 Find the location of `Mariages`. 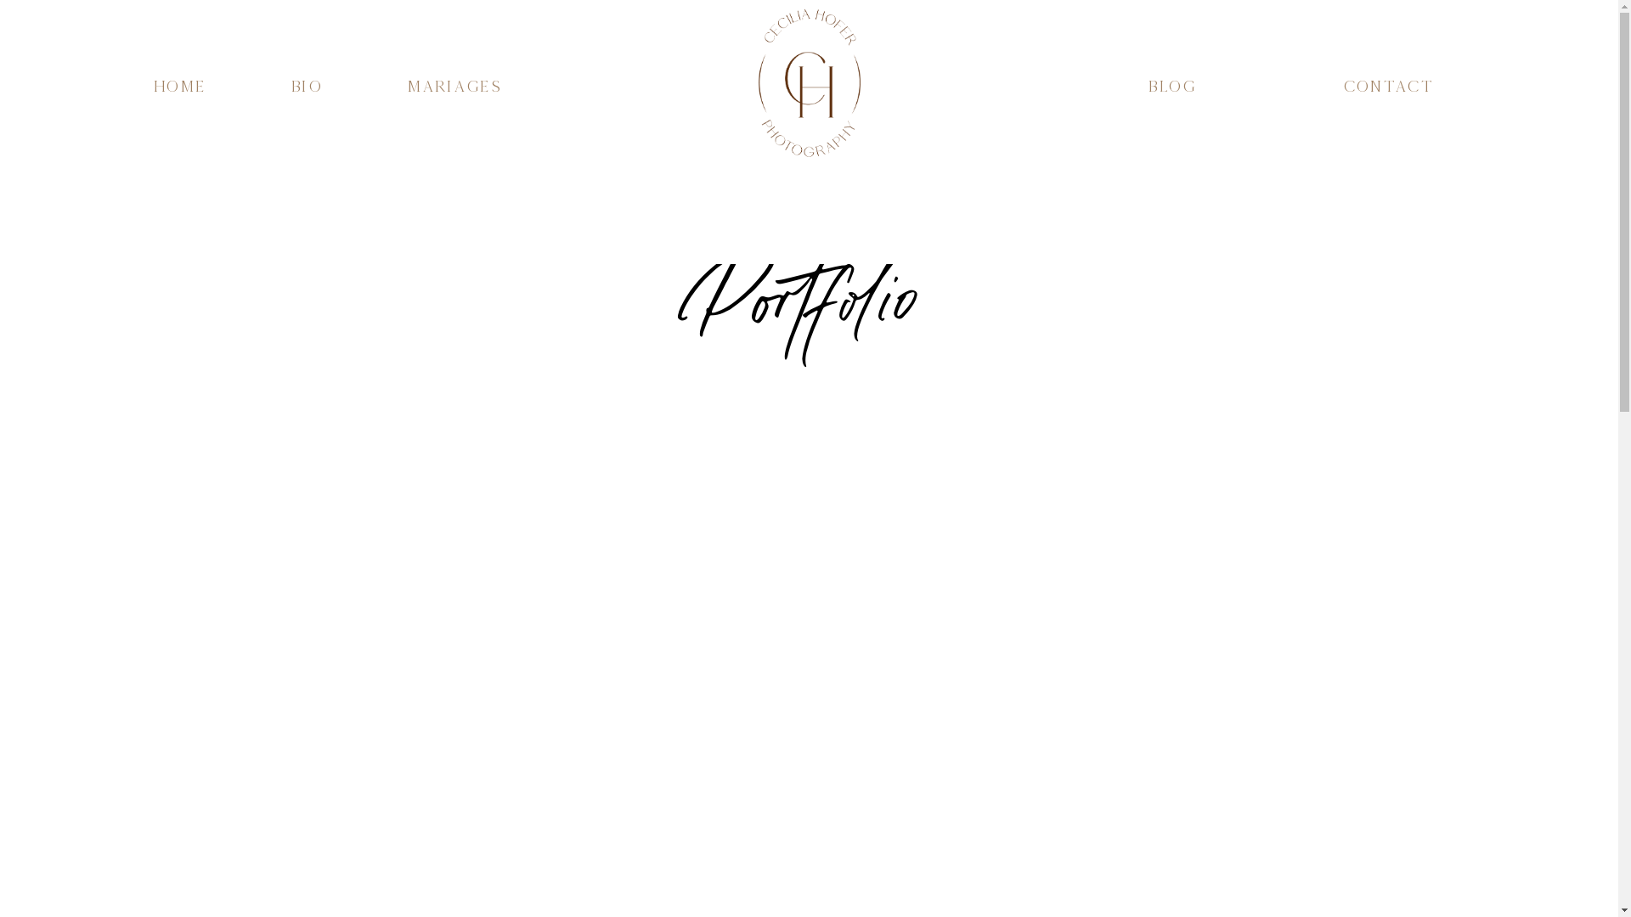

Mariages is located at coordinates (454, 100).